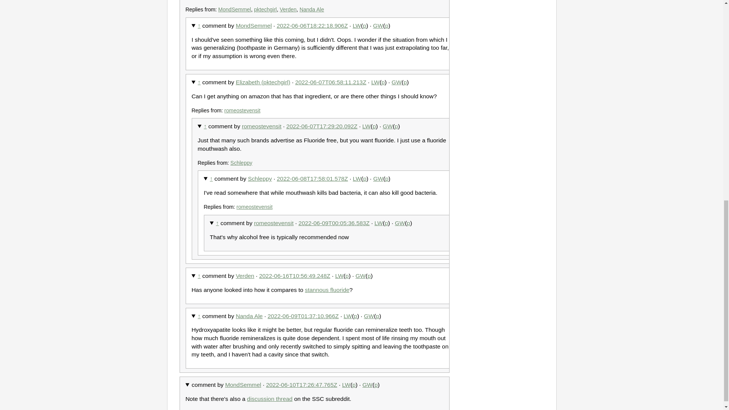  What do you see at coordinates (312, 25) in the screenshot?
I see `2022-06-06T18:22:18.906Z` at bounding box center [312, 25].